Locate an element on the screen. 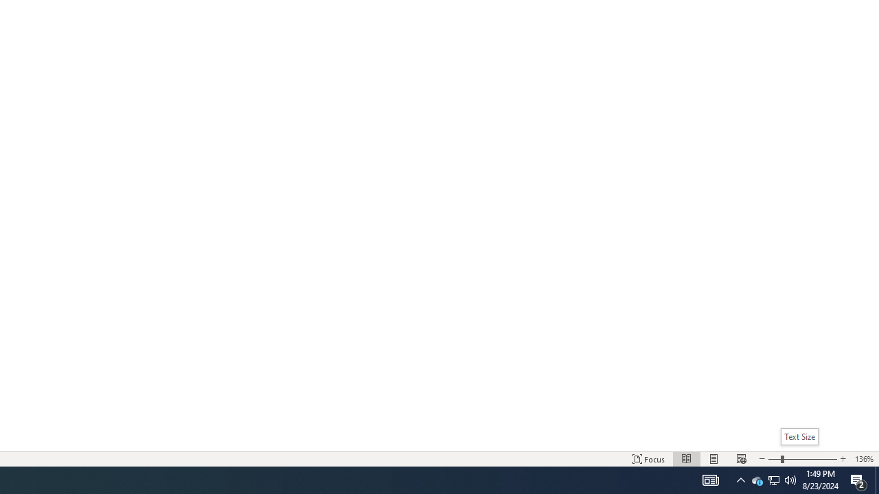  Text Size is located at coordinates (802, 458).